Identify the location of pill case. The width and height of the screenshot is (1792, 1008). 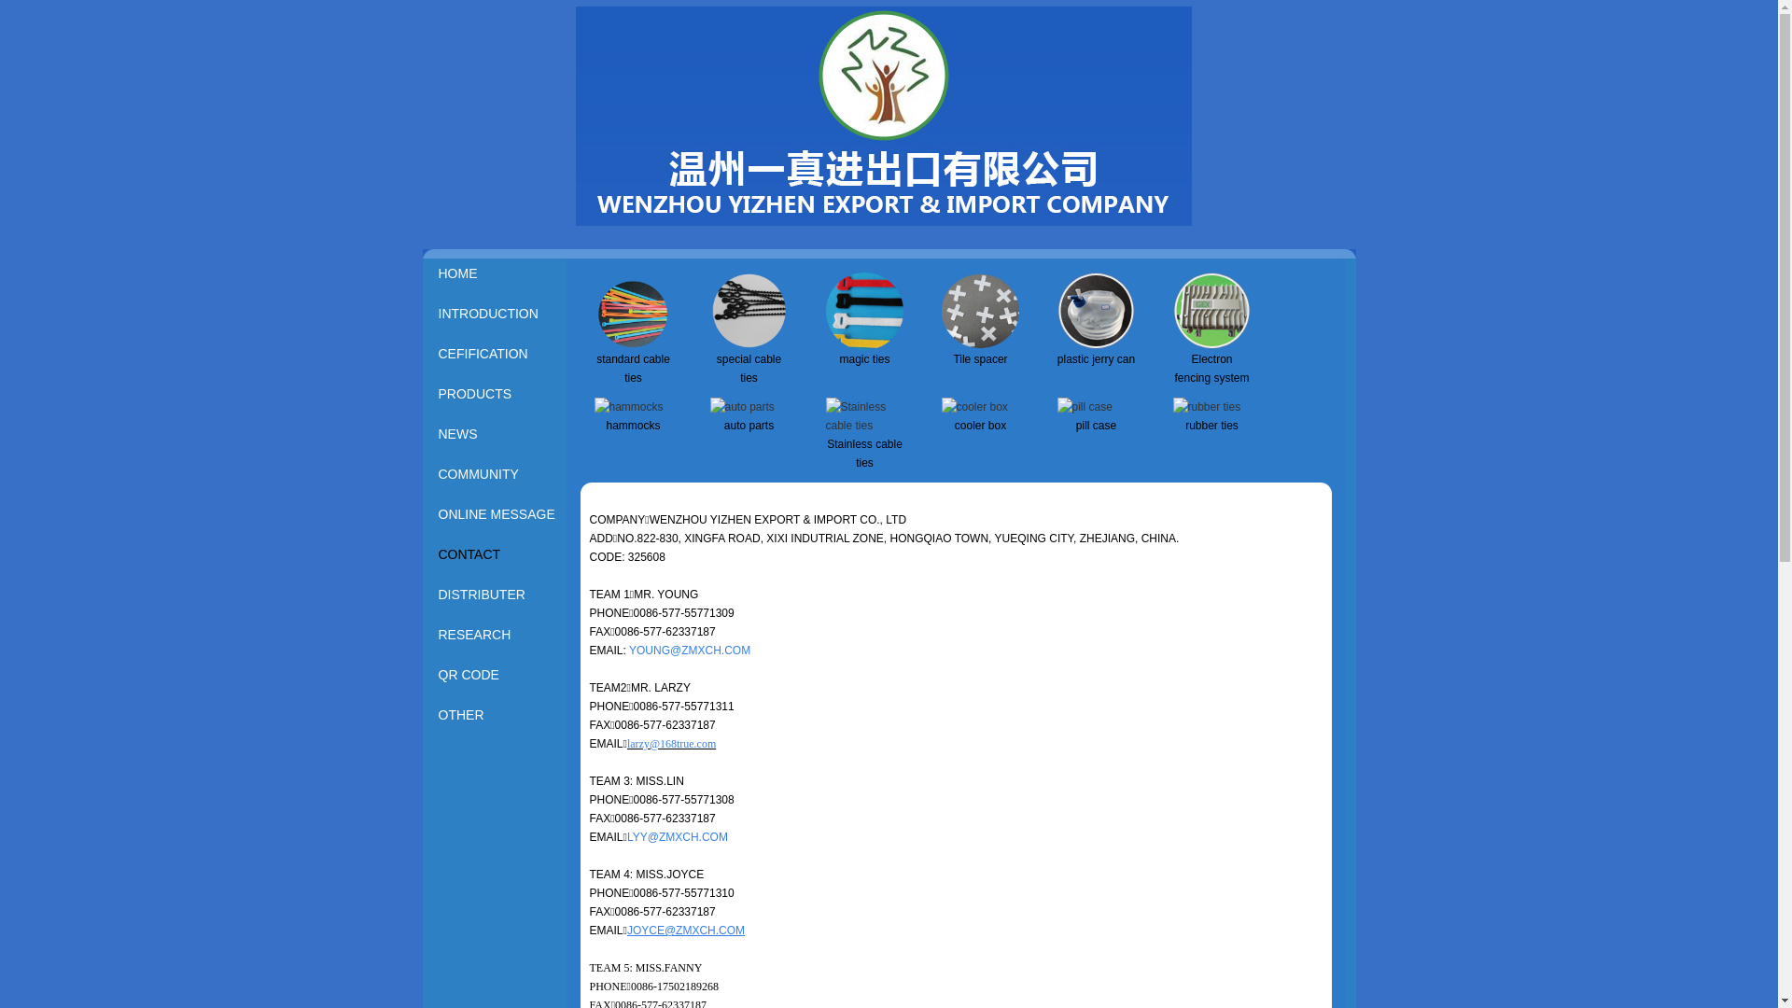
(1085, 407).